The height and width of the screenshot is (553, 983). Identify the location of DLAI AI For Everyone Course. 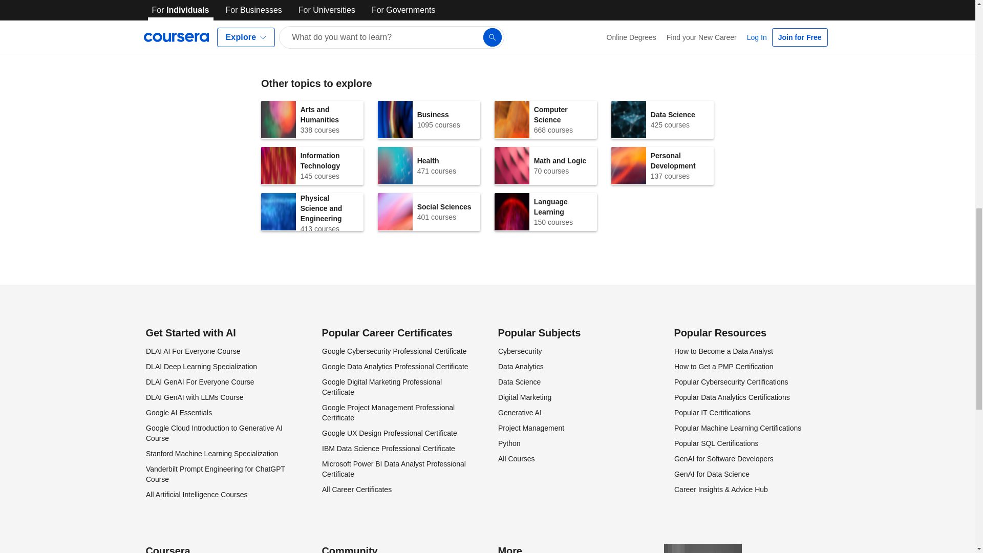
(201, 367).